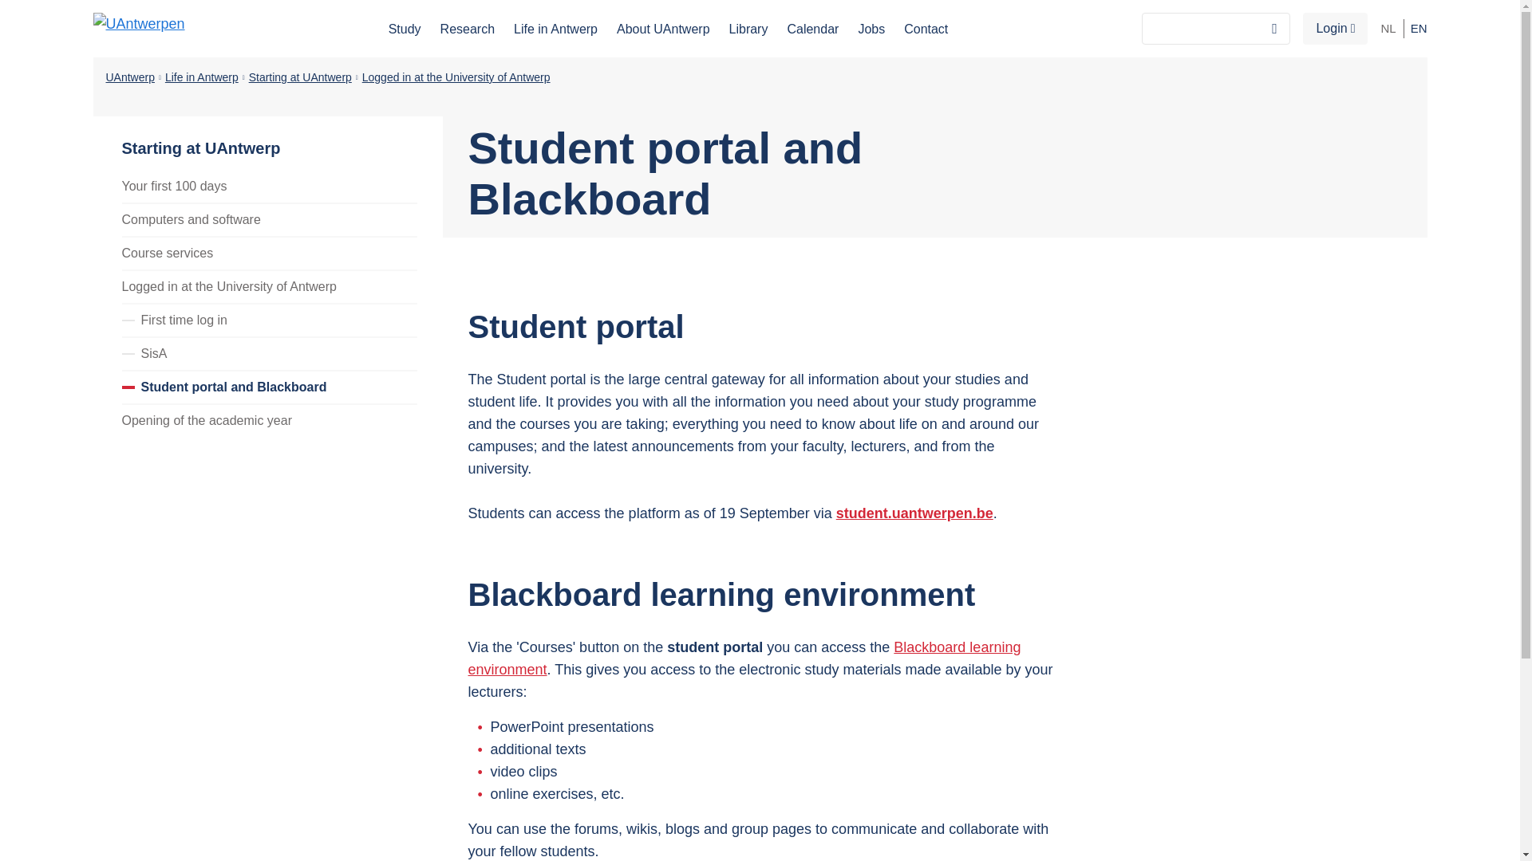 This screenshot has height=861, width=1532. I want to click on Calendar, so click(812, 29).